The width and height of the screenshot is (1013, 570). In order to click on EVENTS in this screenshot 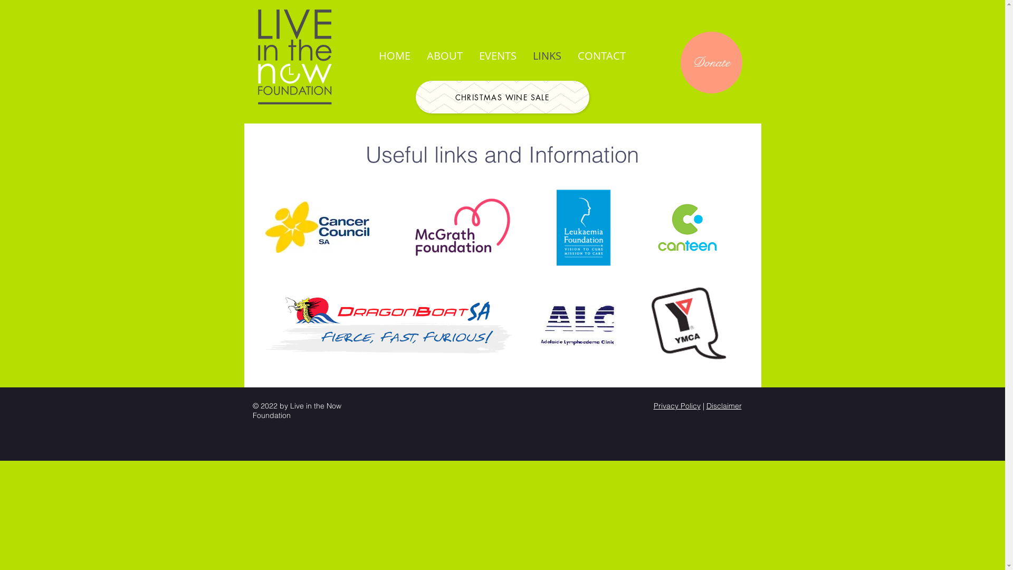, I will do `click(498, 56)`.